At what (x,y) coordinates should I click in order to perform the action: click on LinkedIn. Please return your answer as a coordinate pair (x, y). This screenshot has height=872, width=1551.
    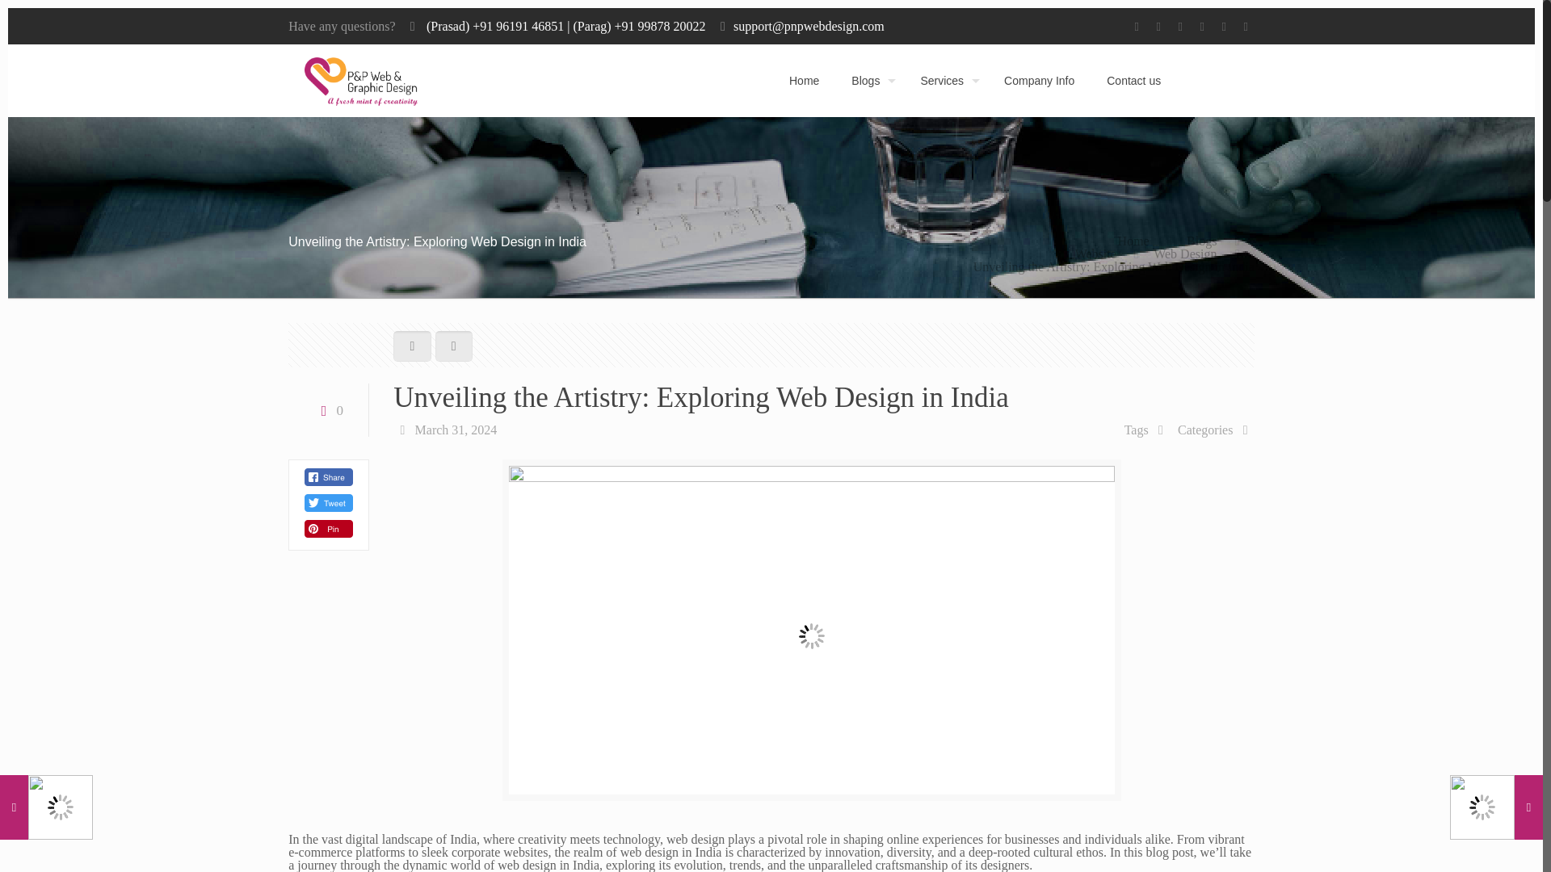
    Looking at the image, I should click on (1202, 26).